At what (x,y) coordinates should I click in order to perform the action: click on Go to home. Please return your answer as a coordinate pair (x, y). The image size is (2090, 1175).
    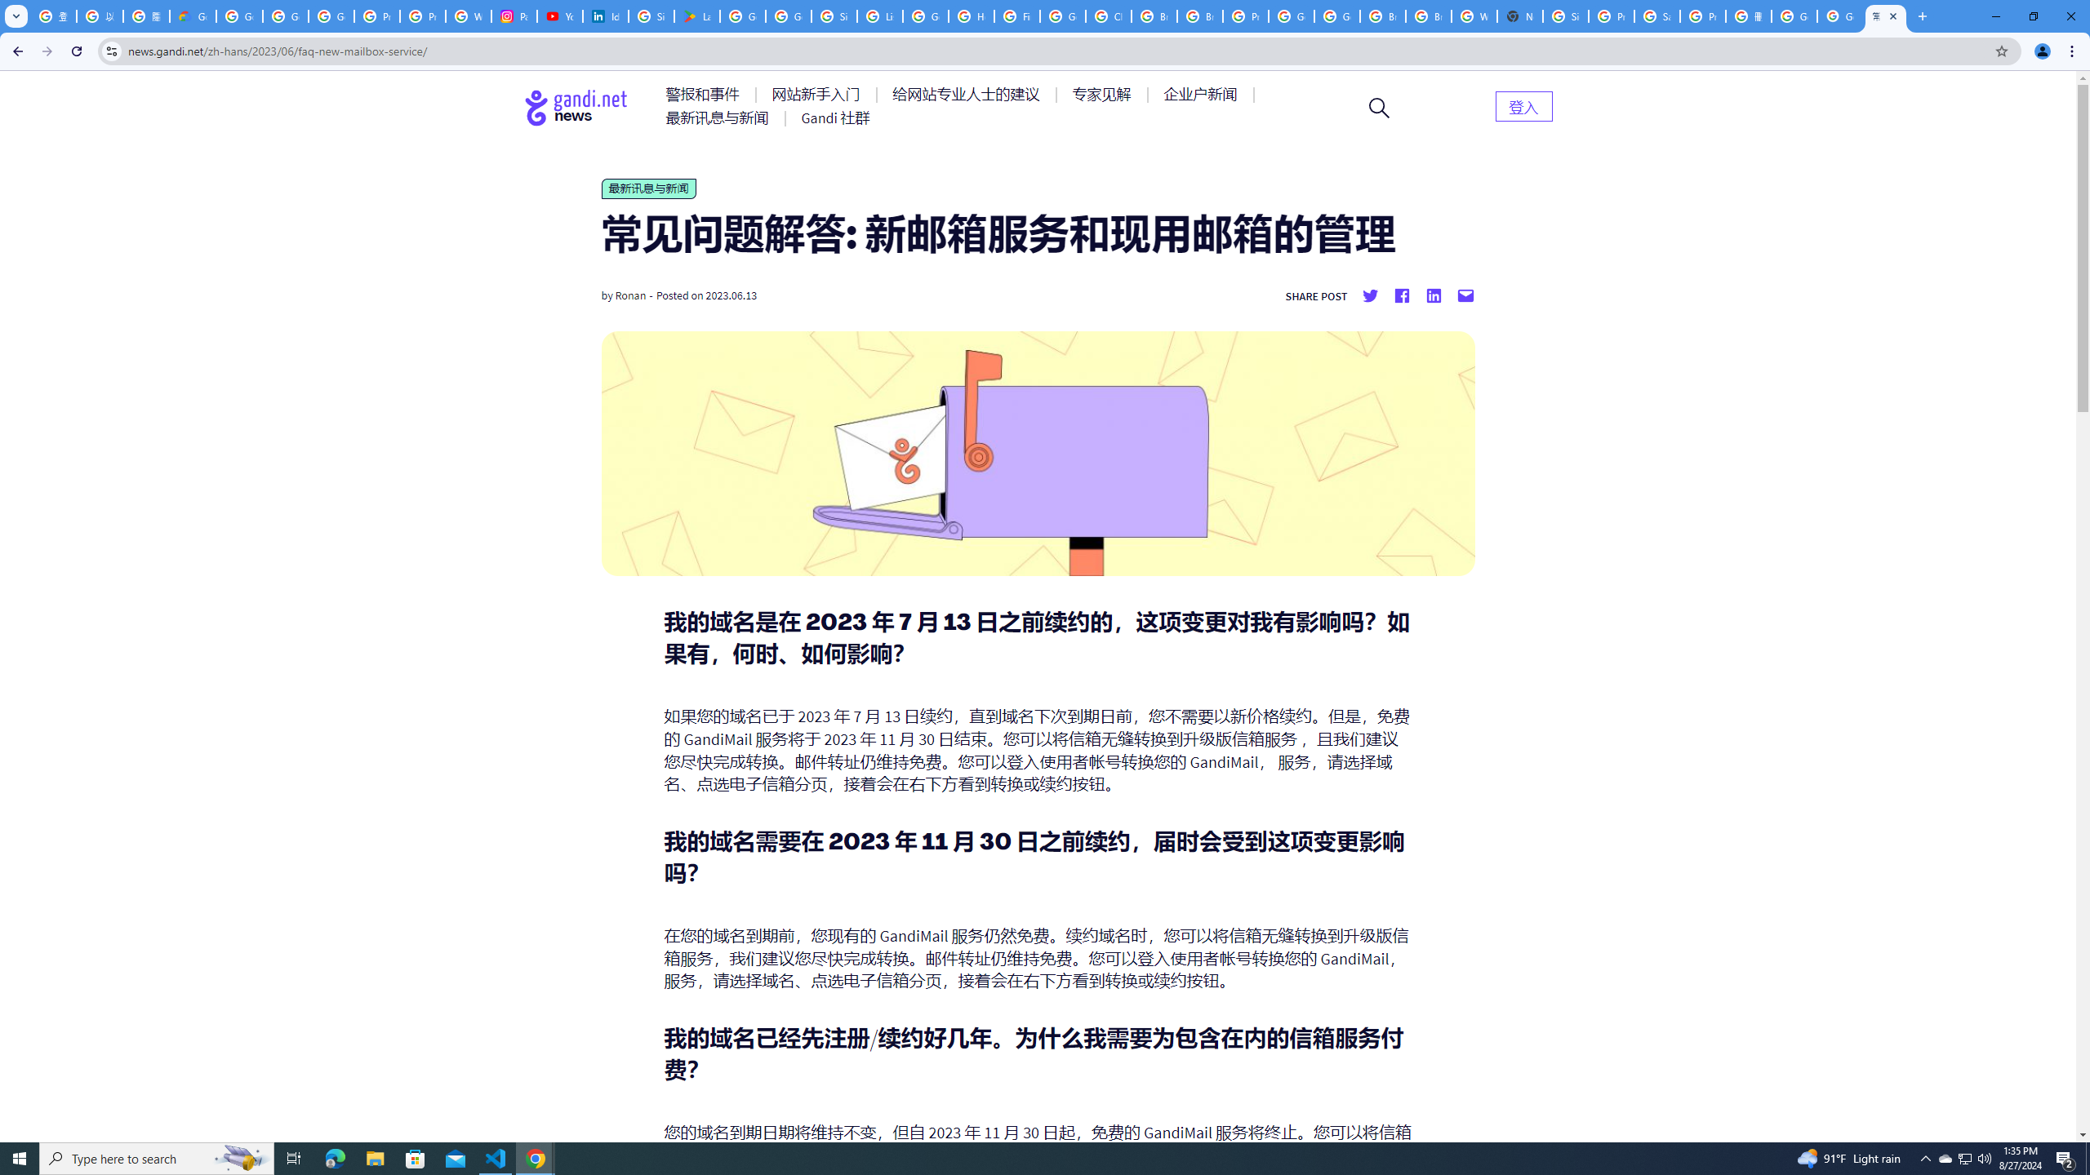
    Looking at the image, I should click on (576, 108).